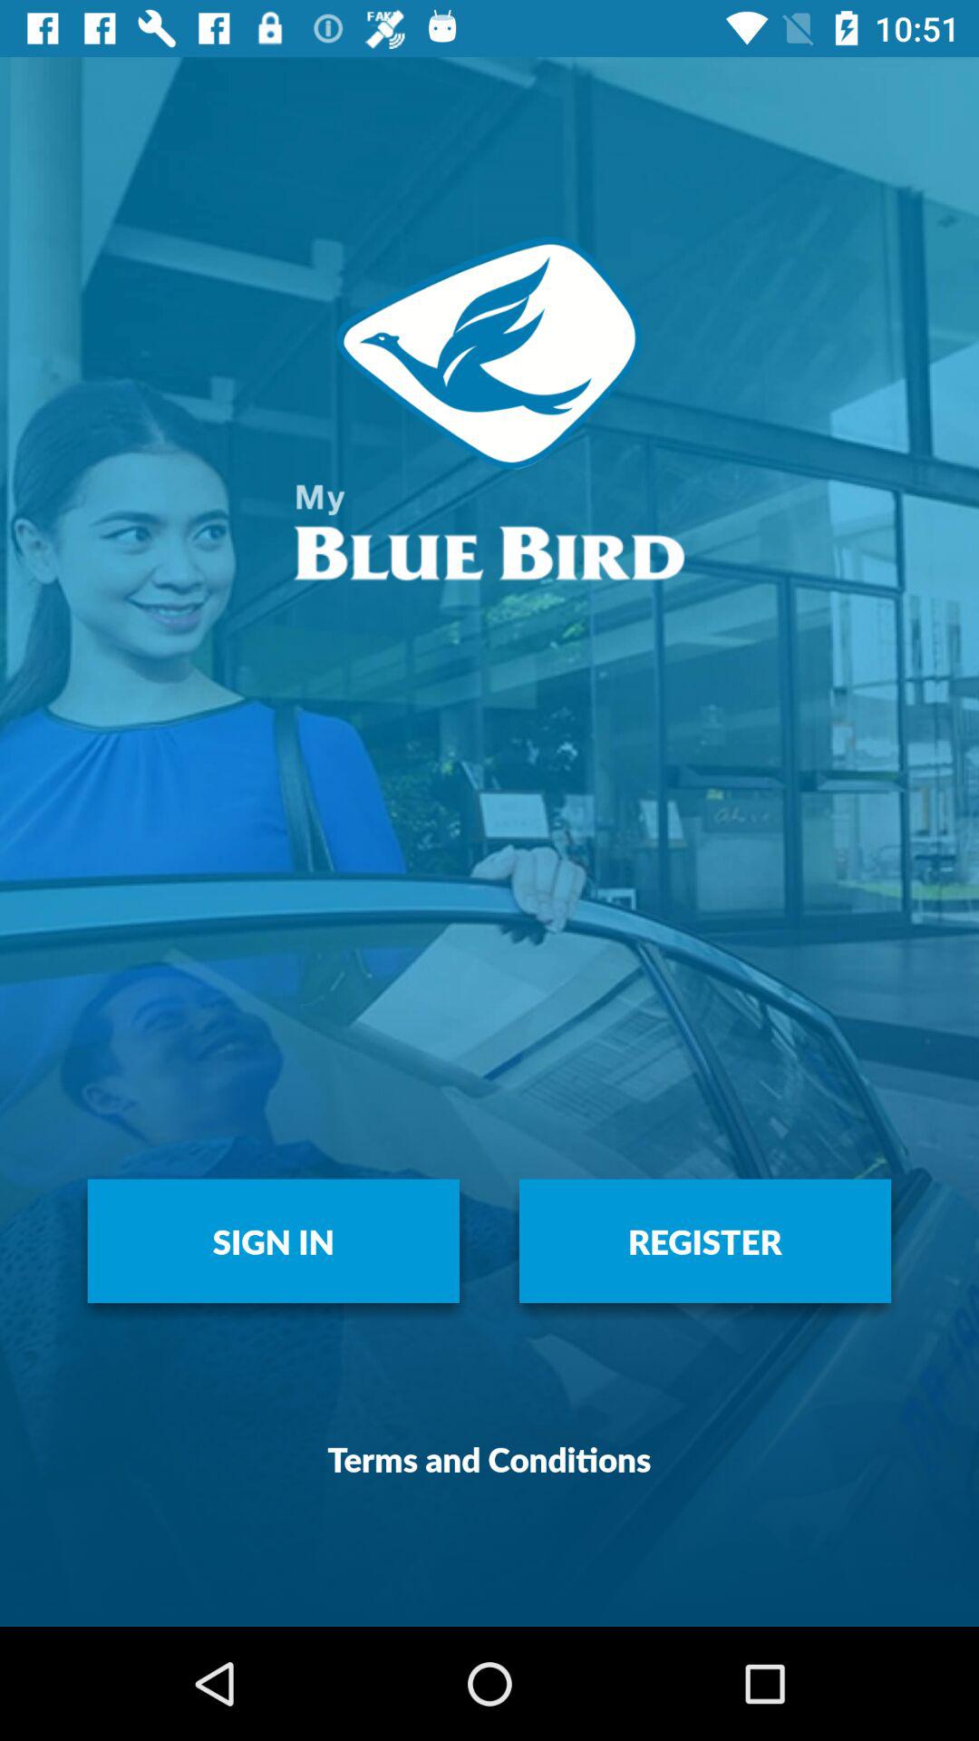 The width and height of the screenshot is (979, 1741). I want to click on turn off icon next to register item, so click(274, 1240).